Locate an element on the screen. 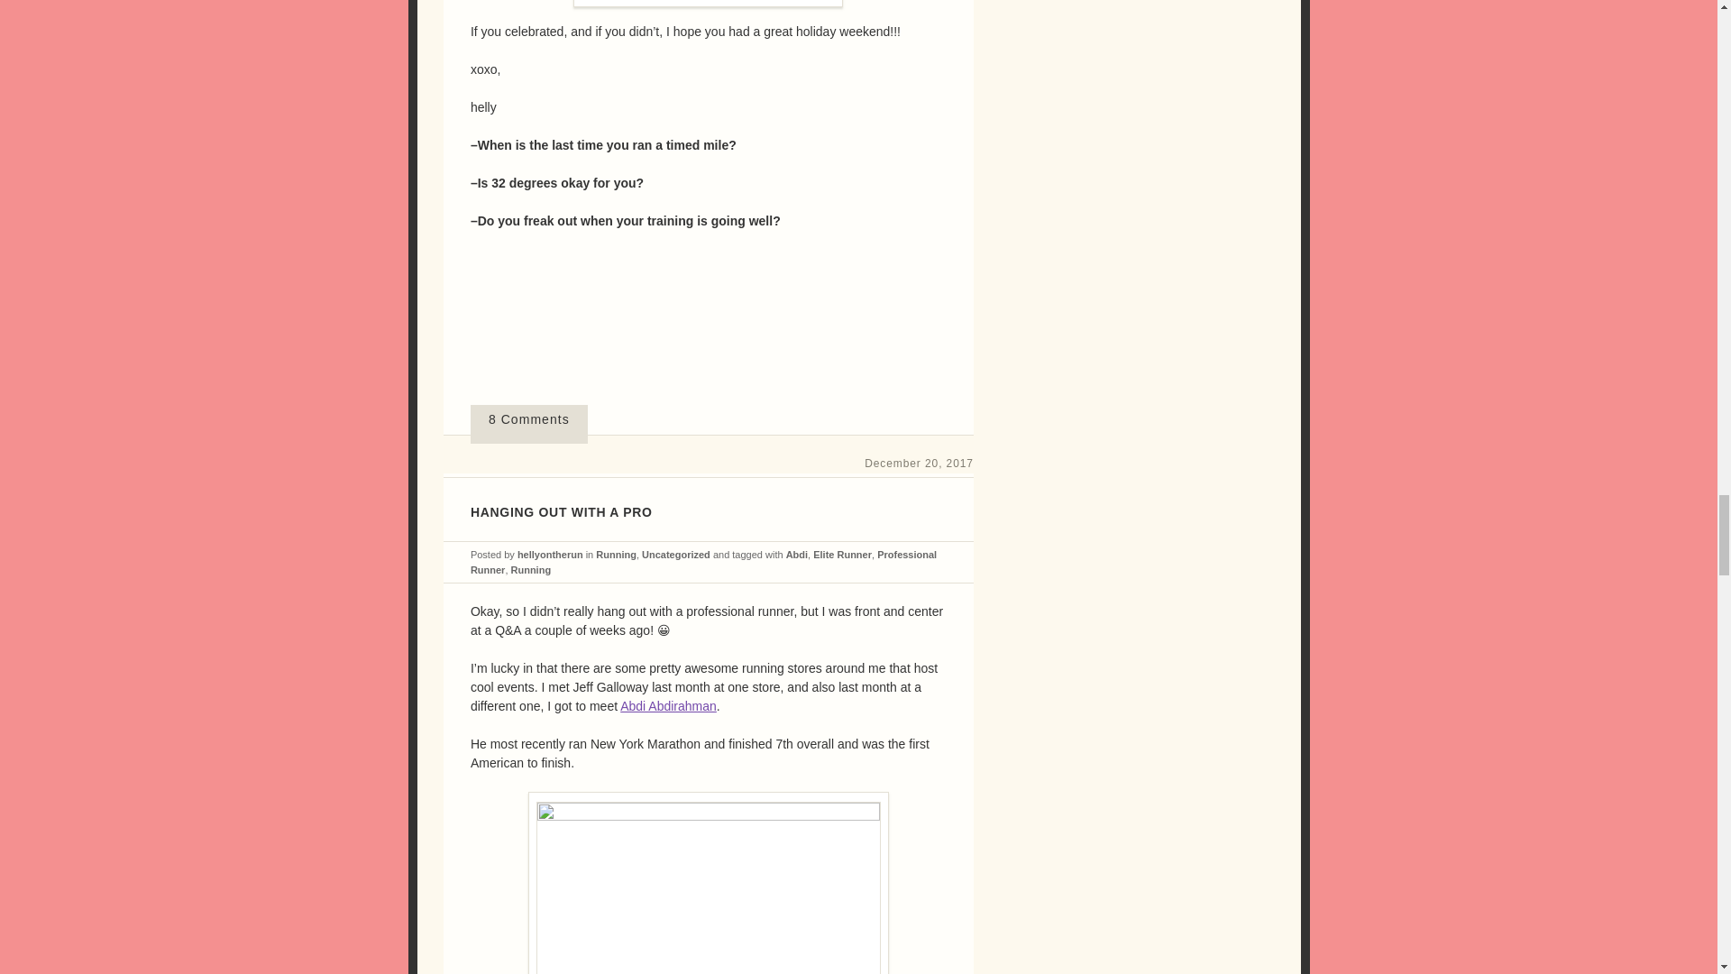 The width and height of the screenshot is (1731, 974). 8 Comments is located at coordinates (529, 424).